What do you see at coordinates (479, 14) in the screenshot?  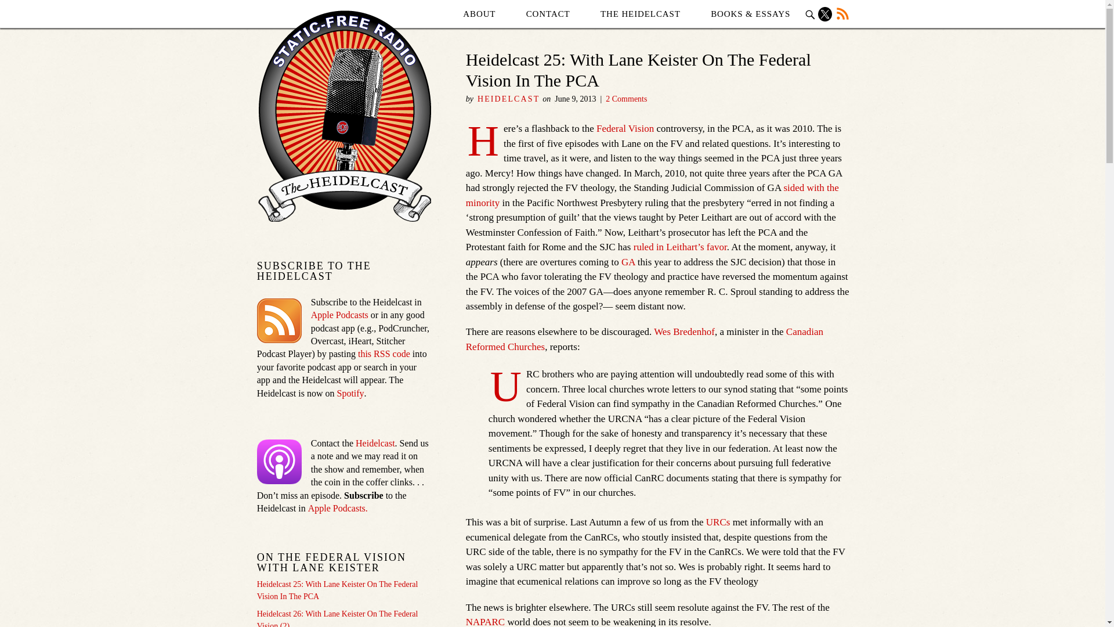 I see `About` at bounding box center [479, 14].